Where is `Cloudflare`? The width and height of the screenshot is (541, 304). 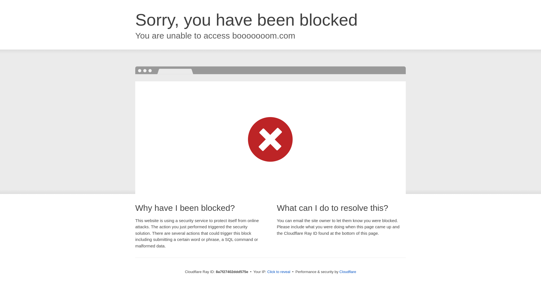
Cloudflare is located at coordinates (348, 272).